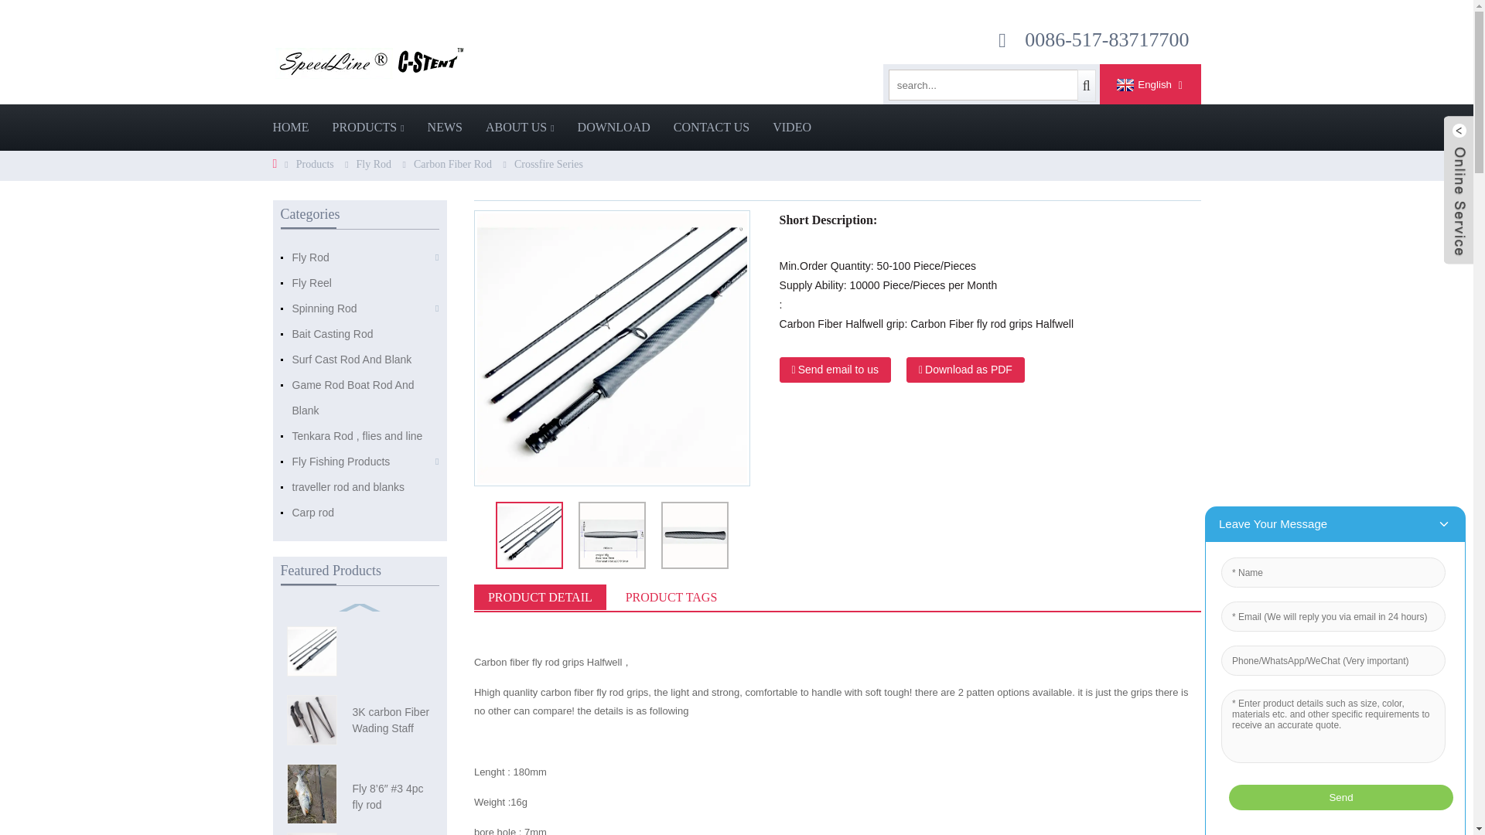 This screenshot has width=1485, height=835. I want to click on PRODUCTS, so click(368, 128).